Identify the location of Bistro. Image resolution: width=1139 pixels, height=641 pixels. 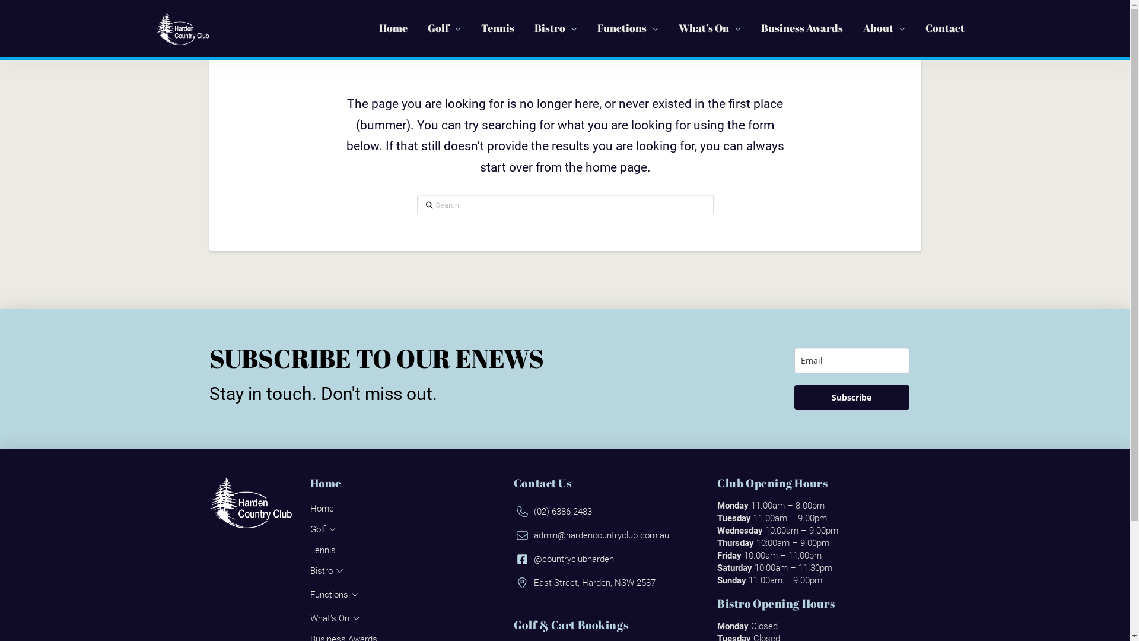
(331, 571).